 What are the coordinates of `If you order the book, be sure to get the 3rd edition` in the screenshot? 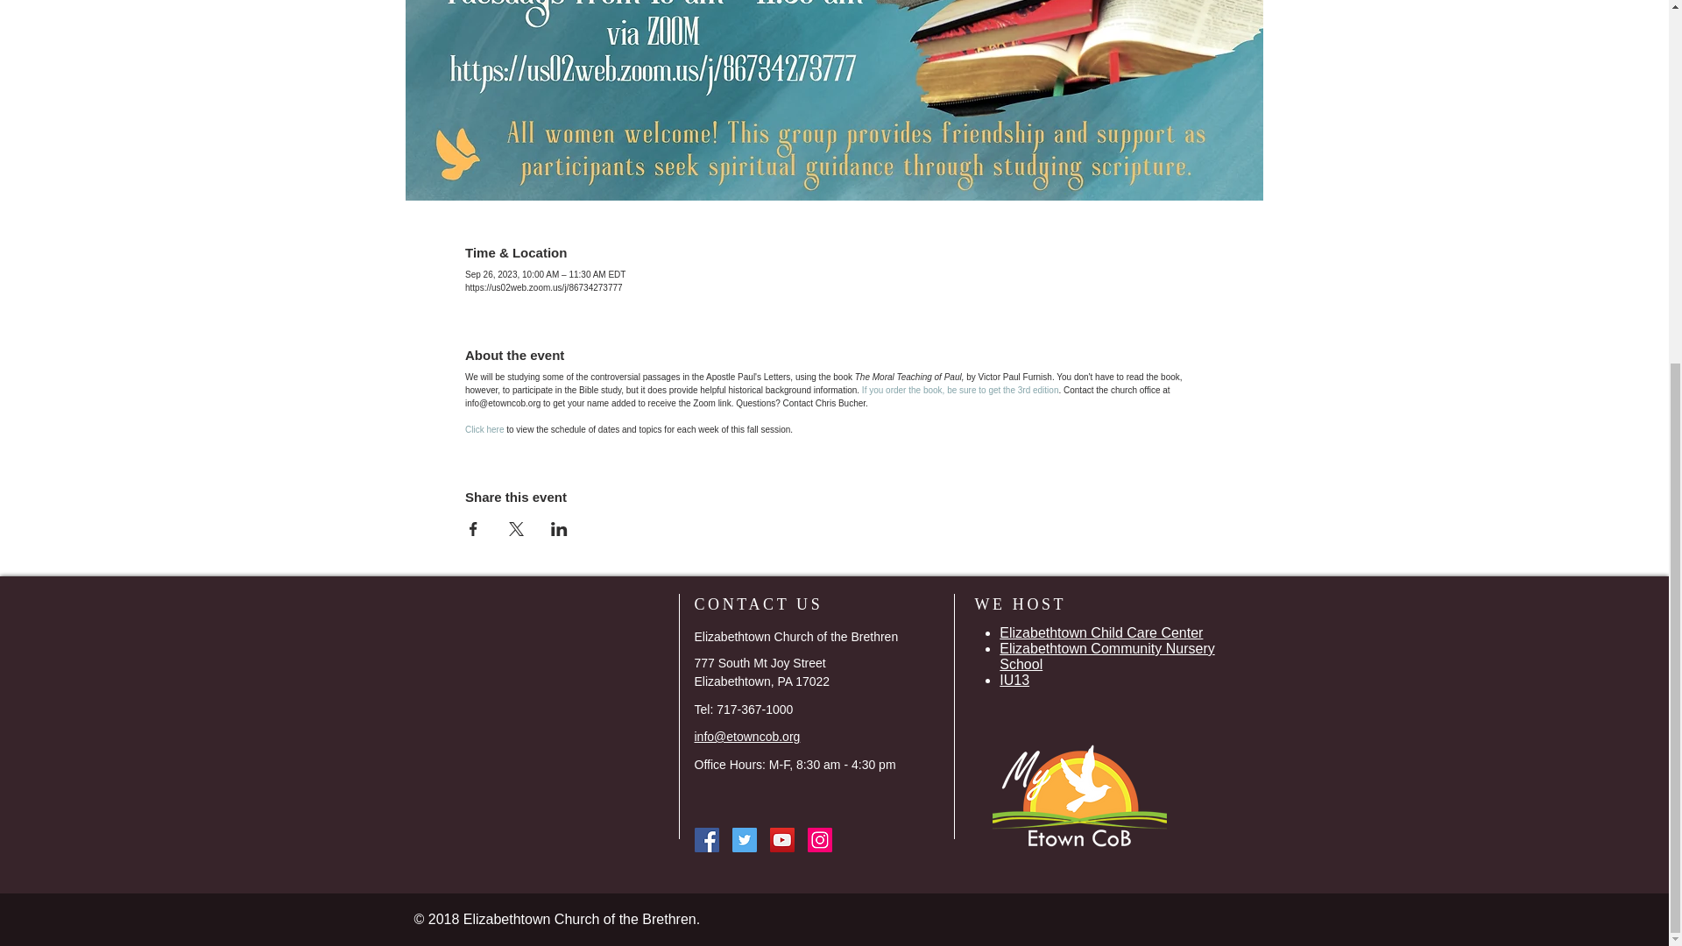 It's located at (960, 390).